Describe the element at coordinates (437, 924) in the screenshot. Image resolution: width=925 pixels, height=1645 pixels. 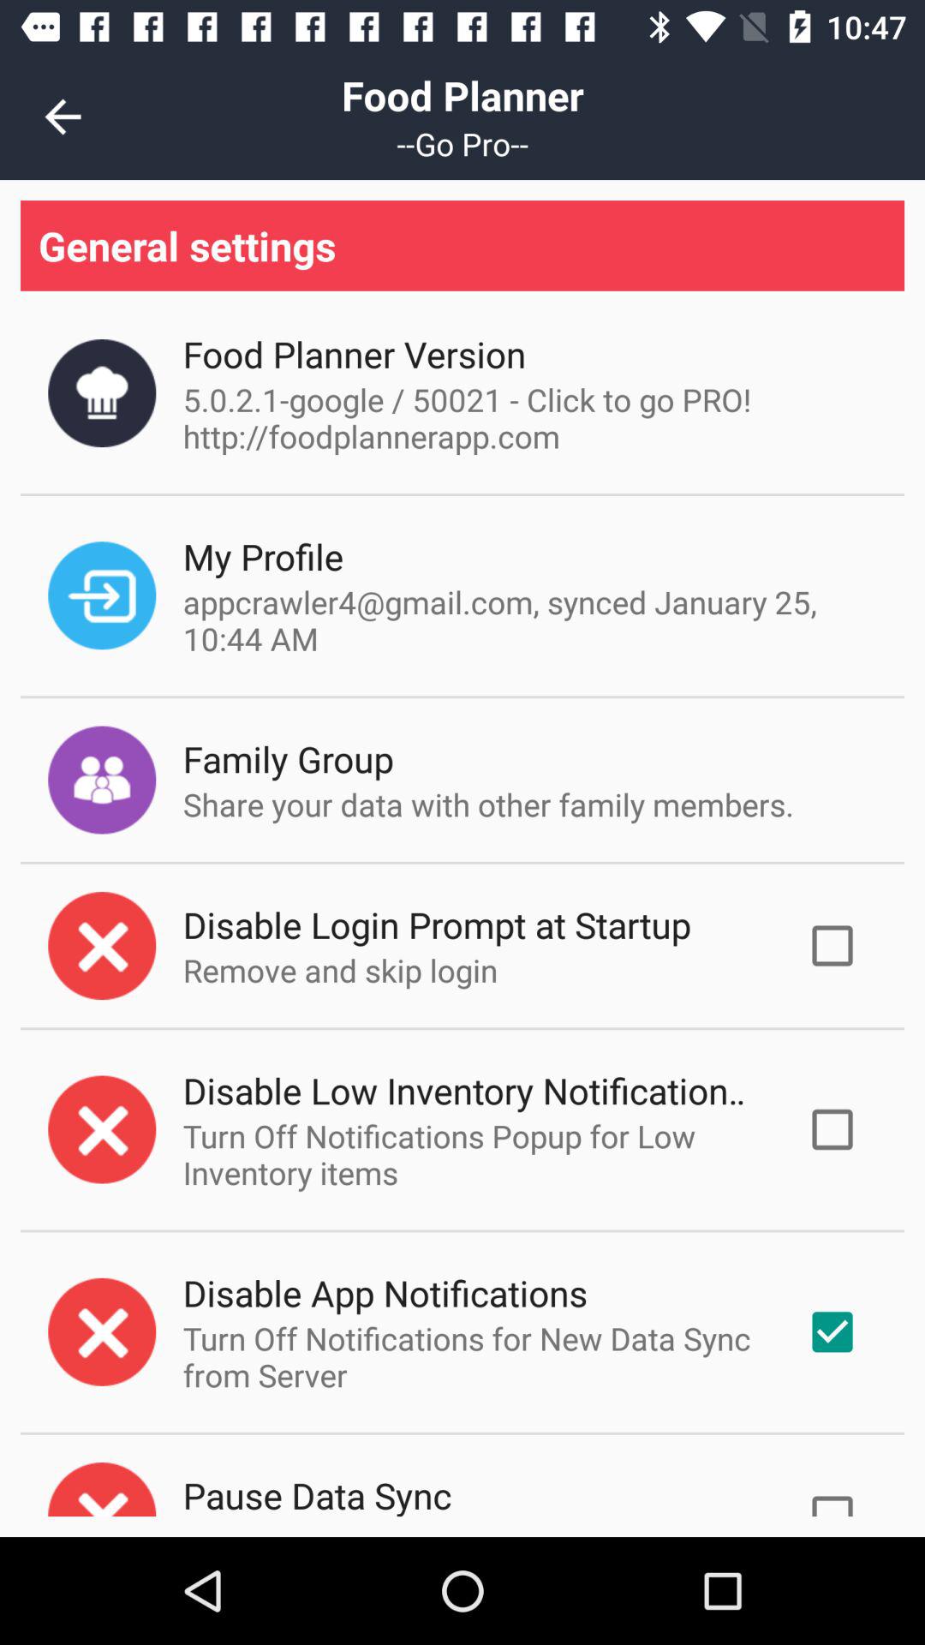
I see `choose icon below the share your data item` at that location.